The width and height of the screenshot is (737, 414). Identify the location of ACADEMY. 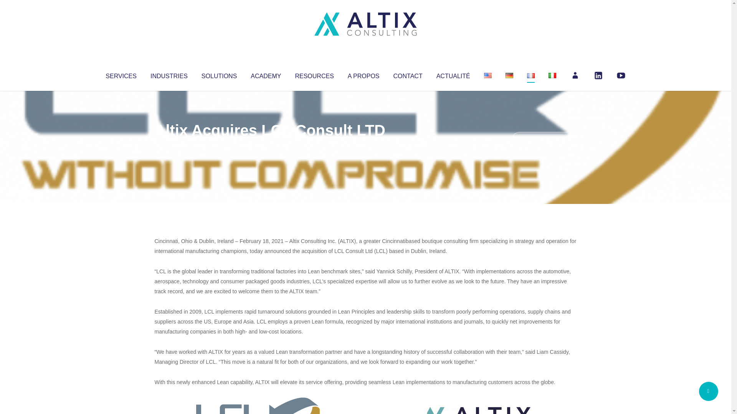
(266, 74).